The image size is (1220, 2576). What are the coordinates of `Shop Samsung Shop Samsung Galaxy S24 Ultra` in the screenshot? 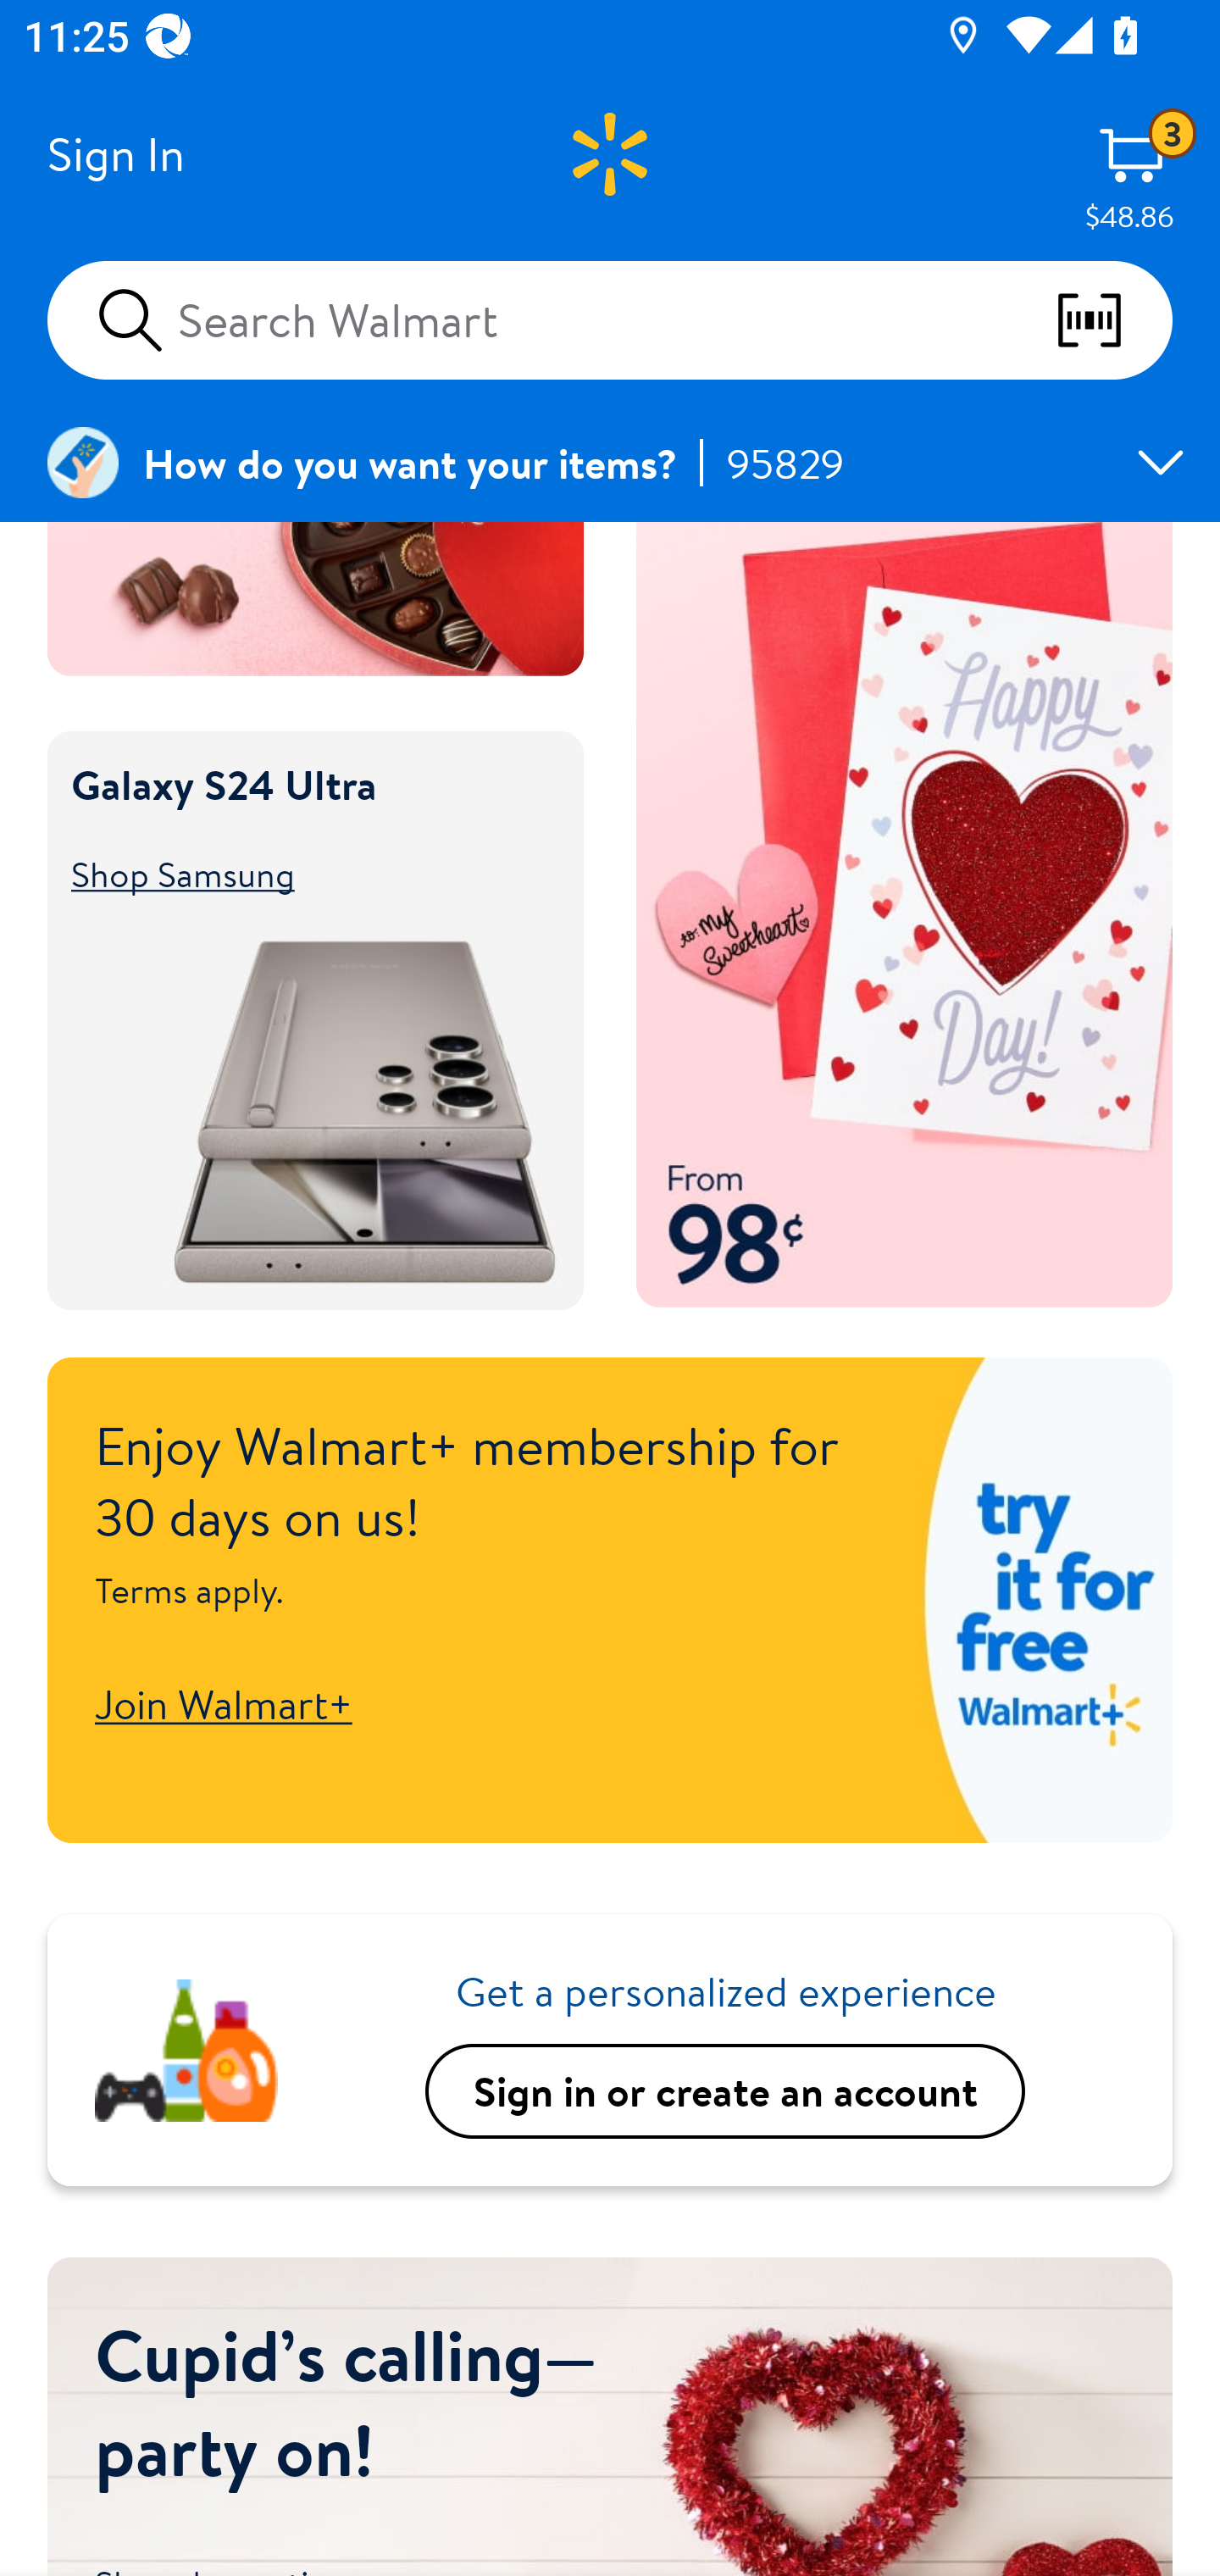 It's located at (300, 874).